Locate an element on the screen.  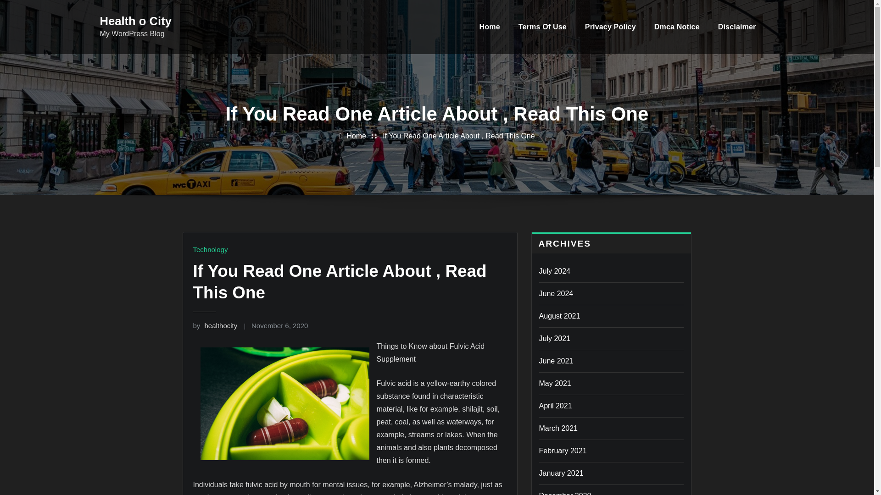
April 2021 is located at coordinates (555, 406).